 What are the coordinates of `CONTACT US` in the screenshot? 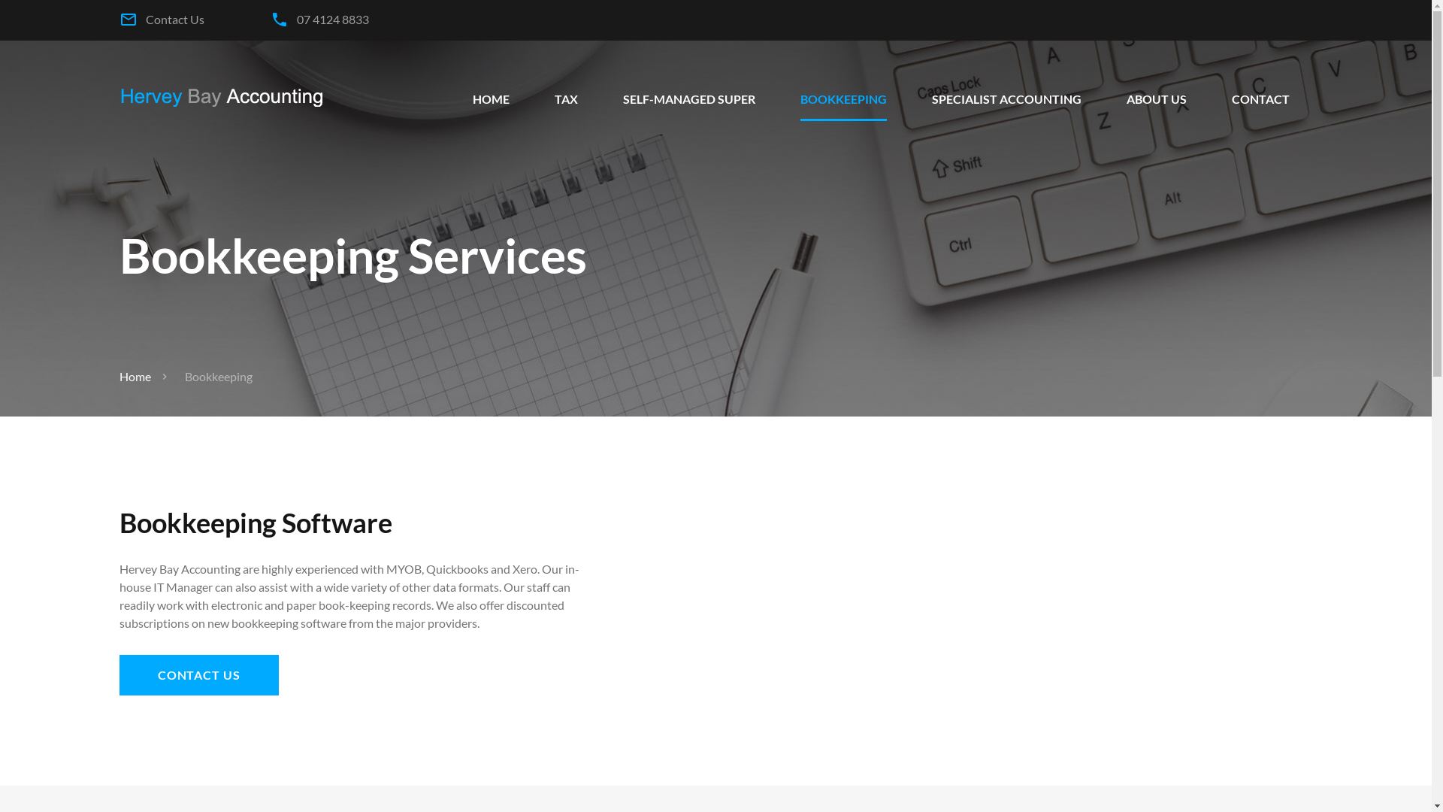 It's located at (199, 675).